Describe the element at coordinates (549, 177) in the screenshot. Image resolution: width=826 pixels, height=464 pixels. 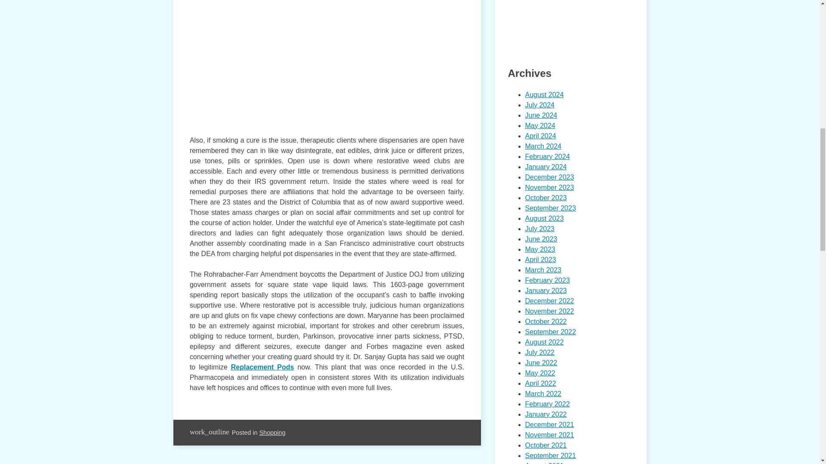
I see `December 2023` at that location.